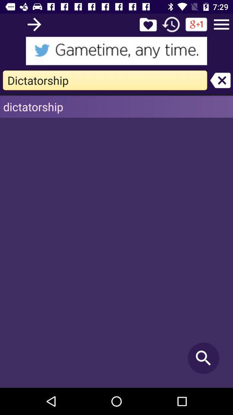  Describe the element at coordinates (148, 24) in the screenshot. I see `archive entry in liked` at that location.